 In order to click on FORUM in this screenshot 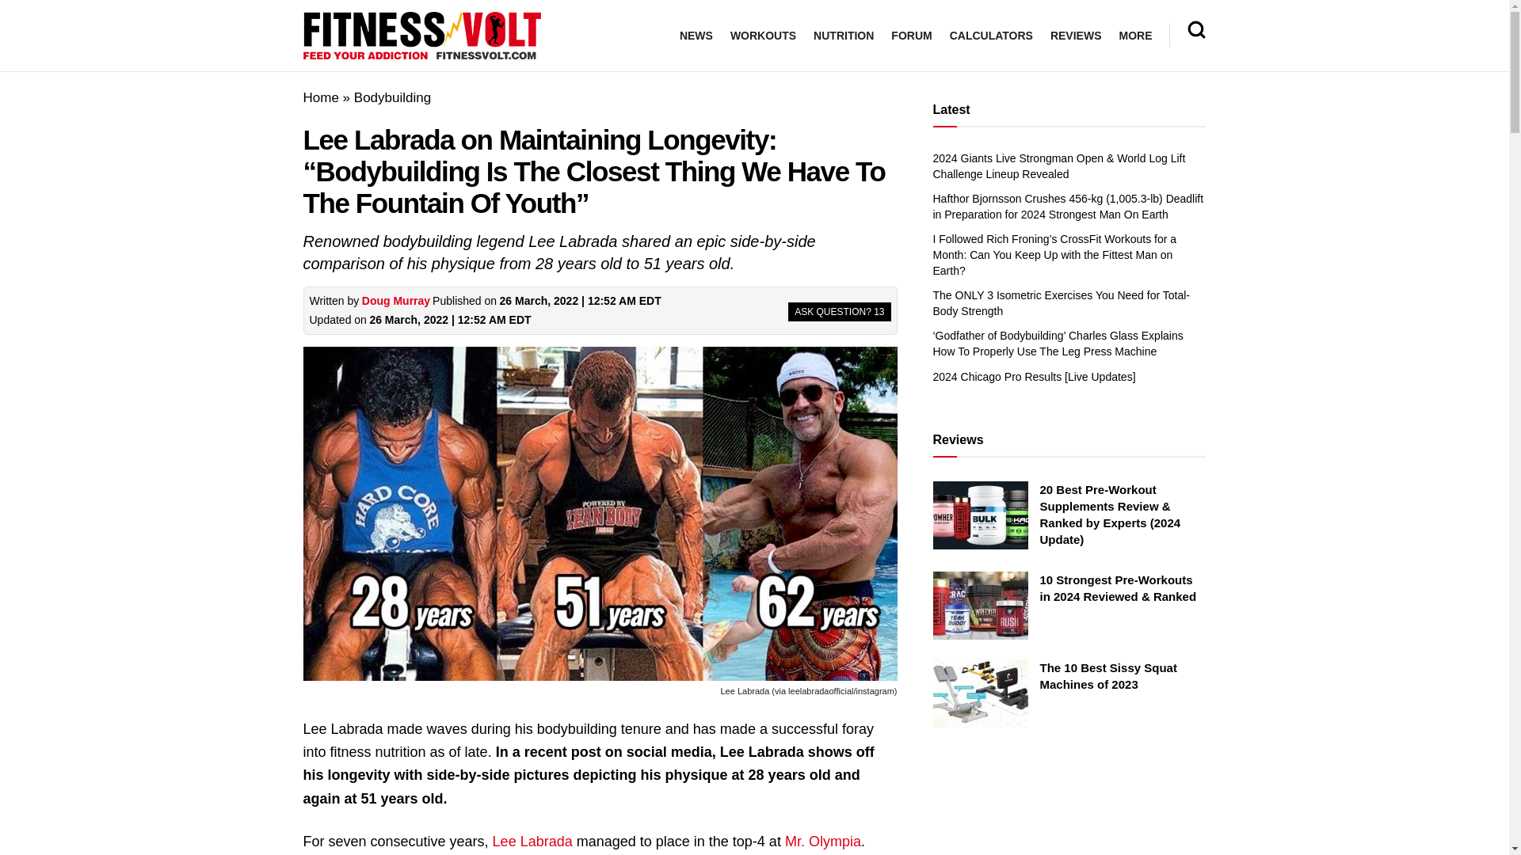, I will do `click(911, 36)`.